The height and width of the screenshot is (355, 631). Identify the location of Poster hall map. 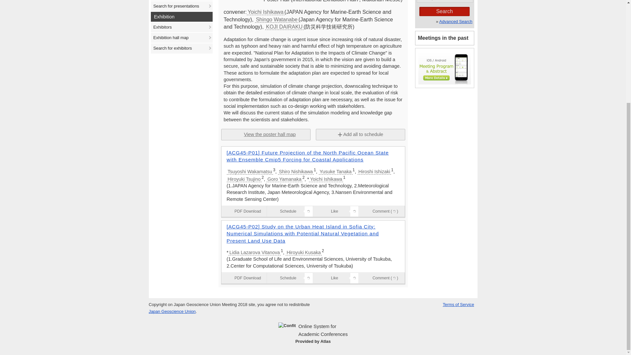
(181, 0).